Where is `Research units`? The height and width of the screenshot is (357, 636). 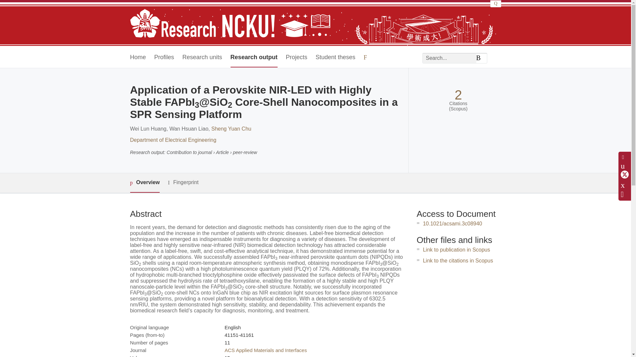
Research units is located at coordinates (202, 58).